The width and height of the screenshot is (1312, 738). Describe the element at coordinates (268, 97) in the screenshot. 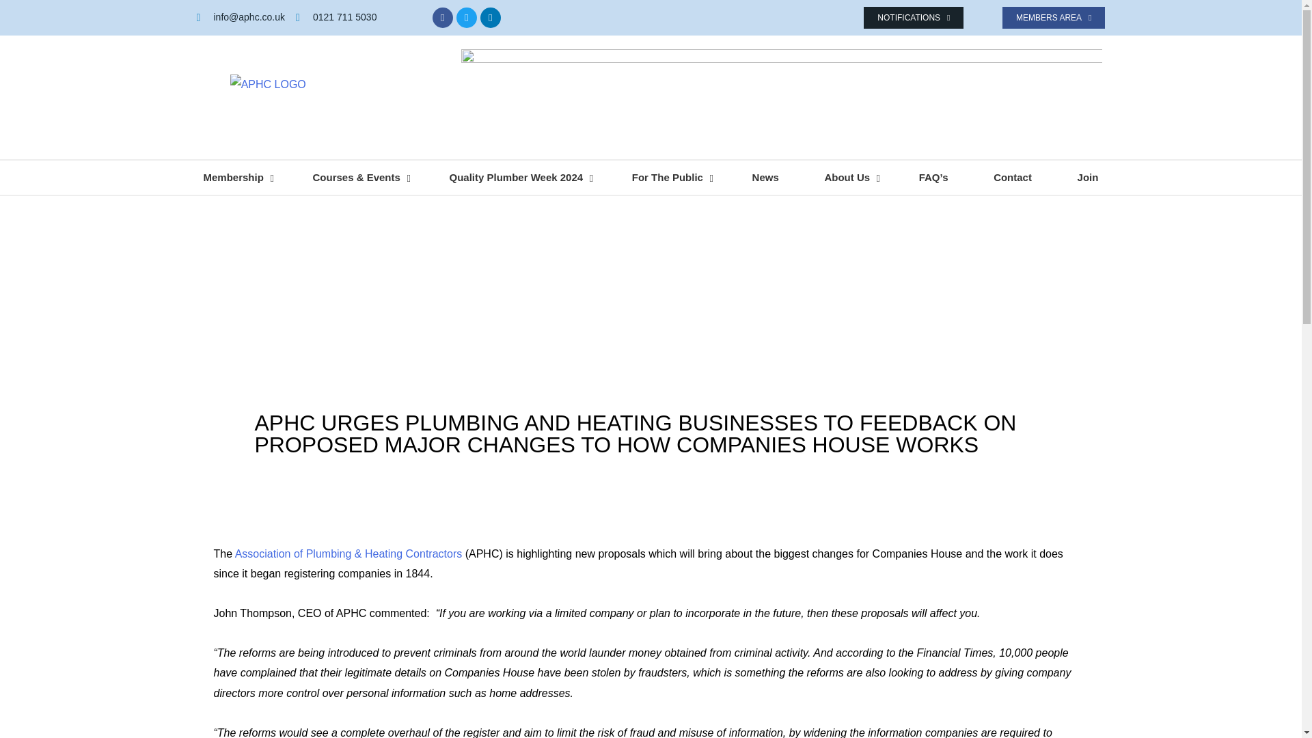

I see `APHC-Limited-Logo-RGB` at that location.